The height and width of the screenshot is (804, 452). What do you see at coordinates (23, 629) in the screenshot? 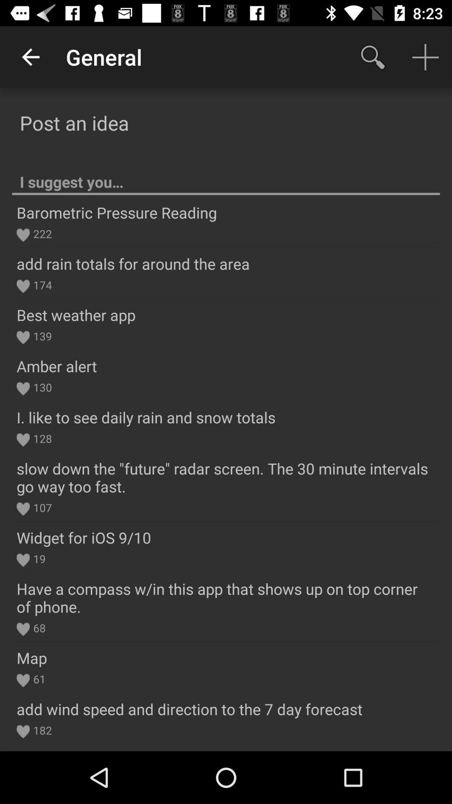
I see `click the heart icon above map` at bounding box center [23, 629].